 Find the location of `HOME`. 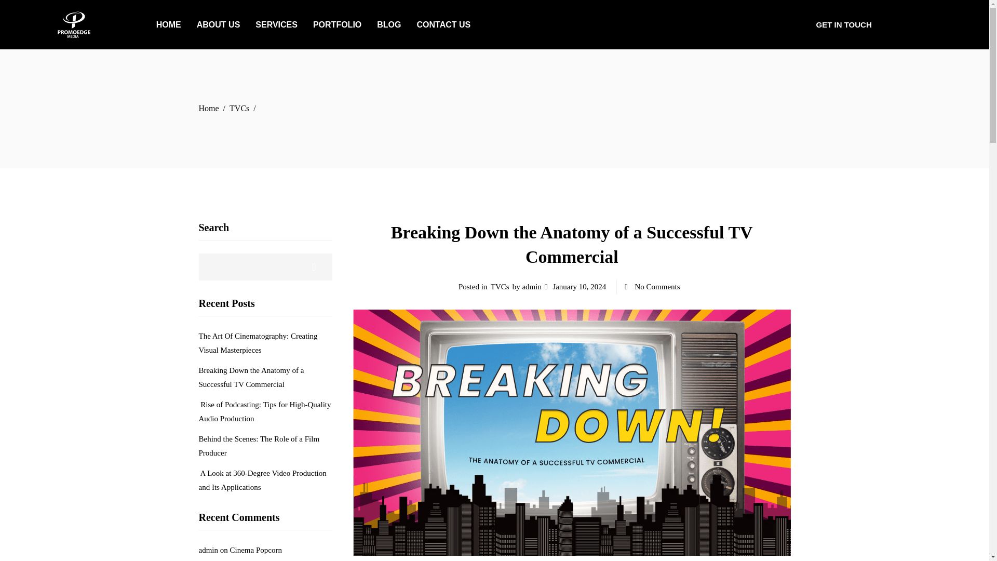

HOME is located at coordinates (169, 25).